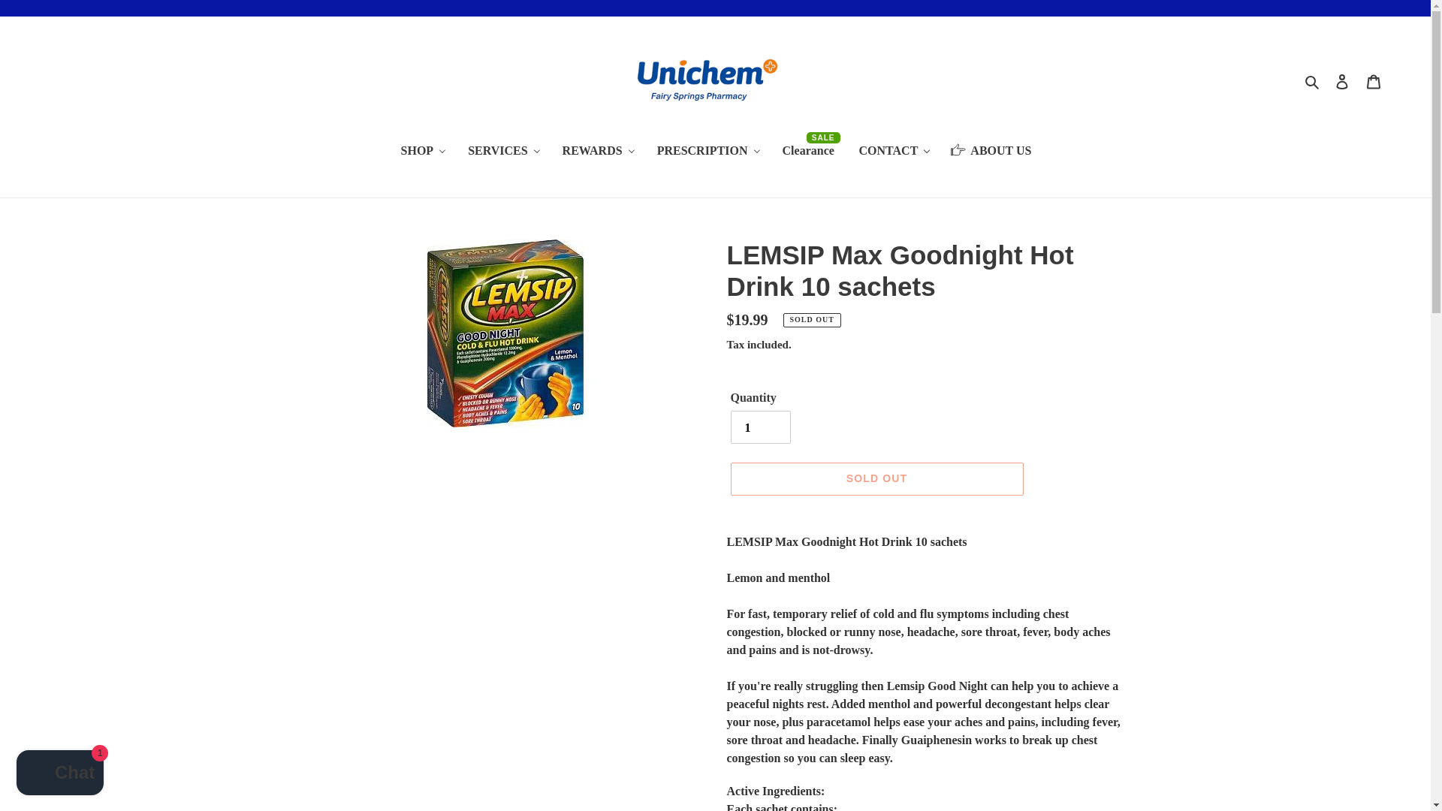 Image resolution: width=1442 pixels, height=811 pixels. I want to click on Log in, so click(1342, 81).